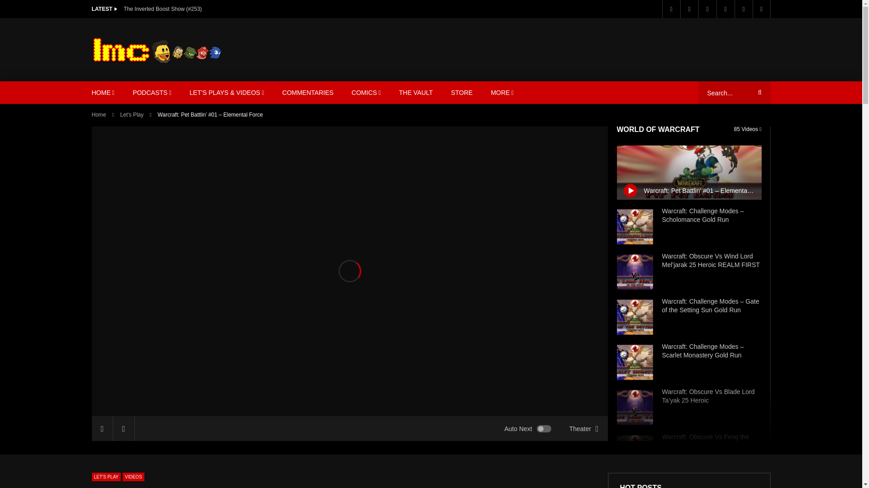 This screenshot has width=869, height=488. What do you see at coordinates (761, 9) in the screenshot?
I see `Twitch` at bounding box center [761, 9].